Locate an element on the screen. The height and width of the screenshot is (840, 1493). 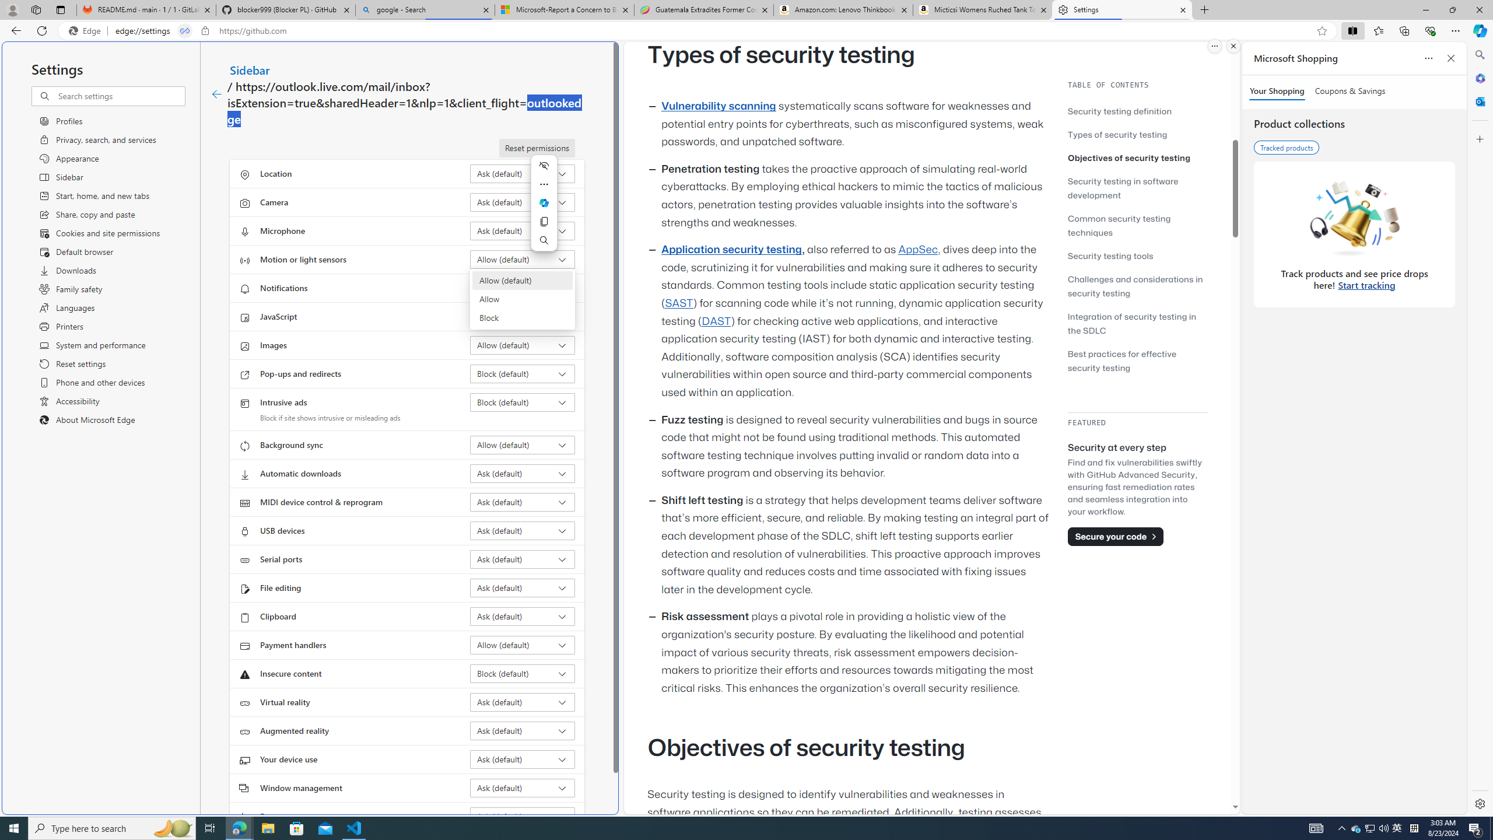
Address and search bar is located at coordinates (713, 31).